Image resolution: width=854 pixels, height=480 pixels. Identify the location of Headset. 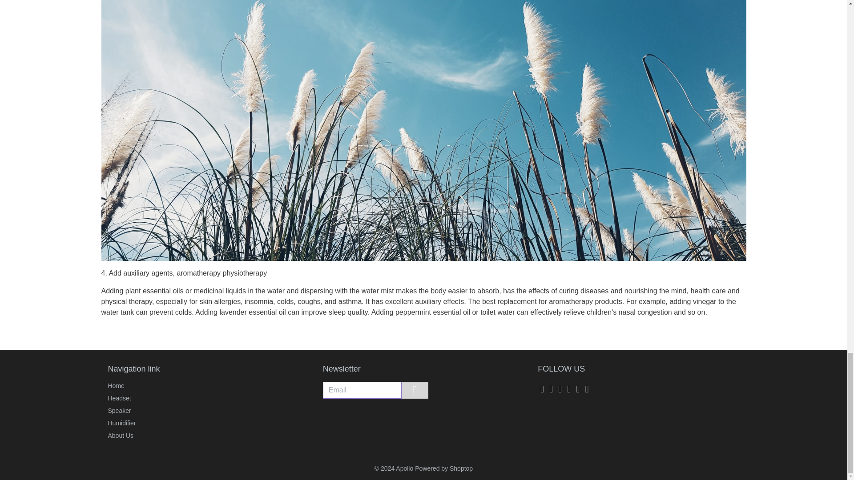
(133, 398).